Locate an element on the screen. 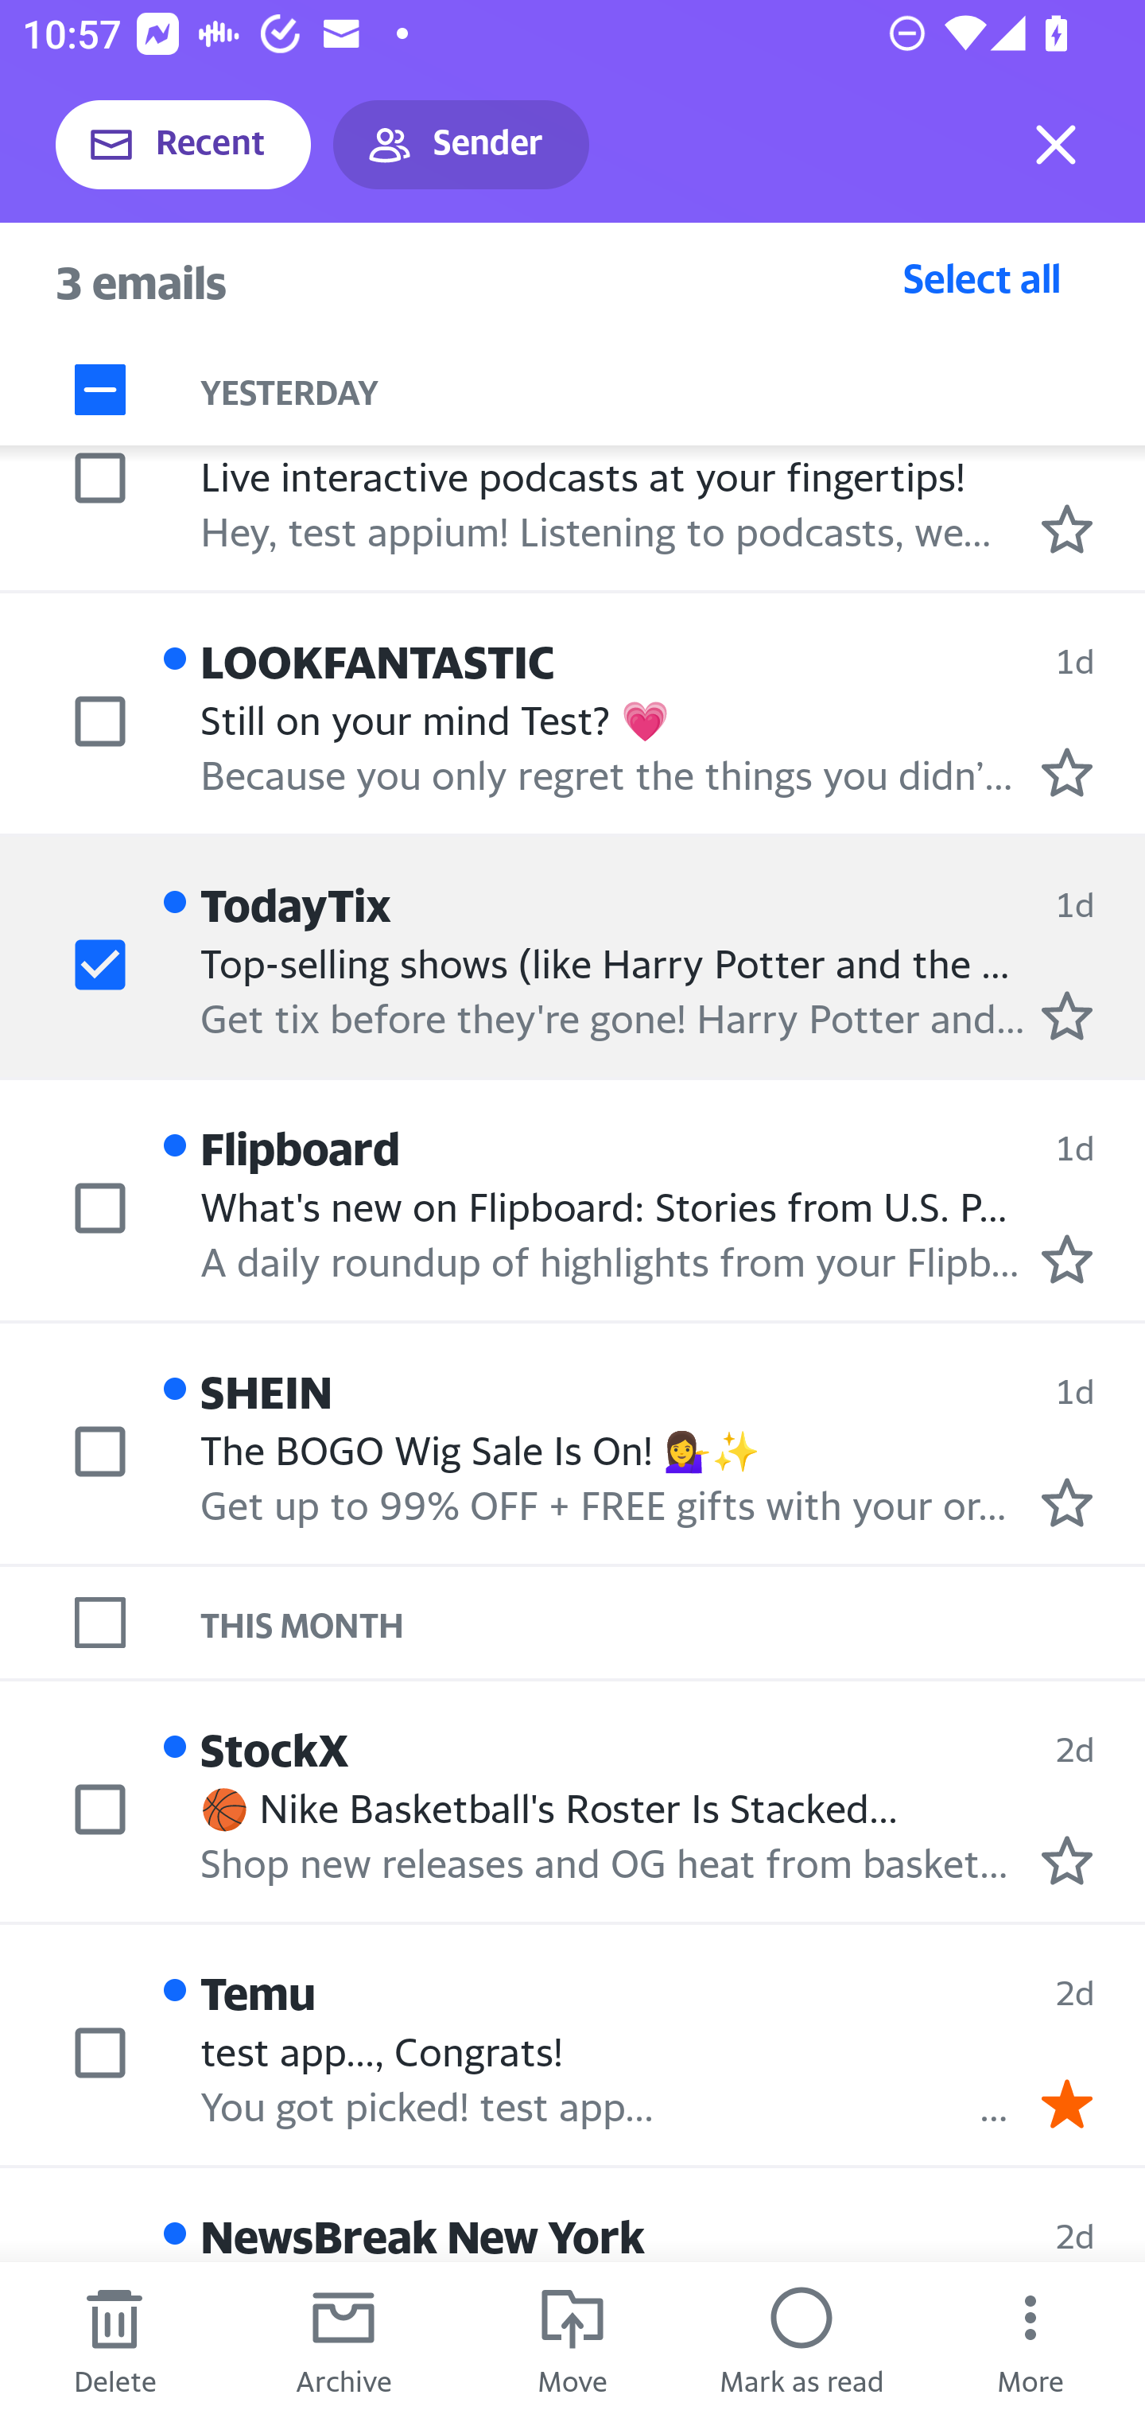  Mark as starred. is located at coordinates (1067, 1017).